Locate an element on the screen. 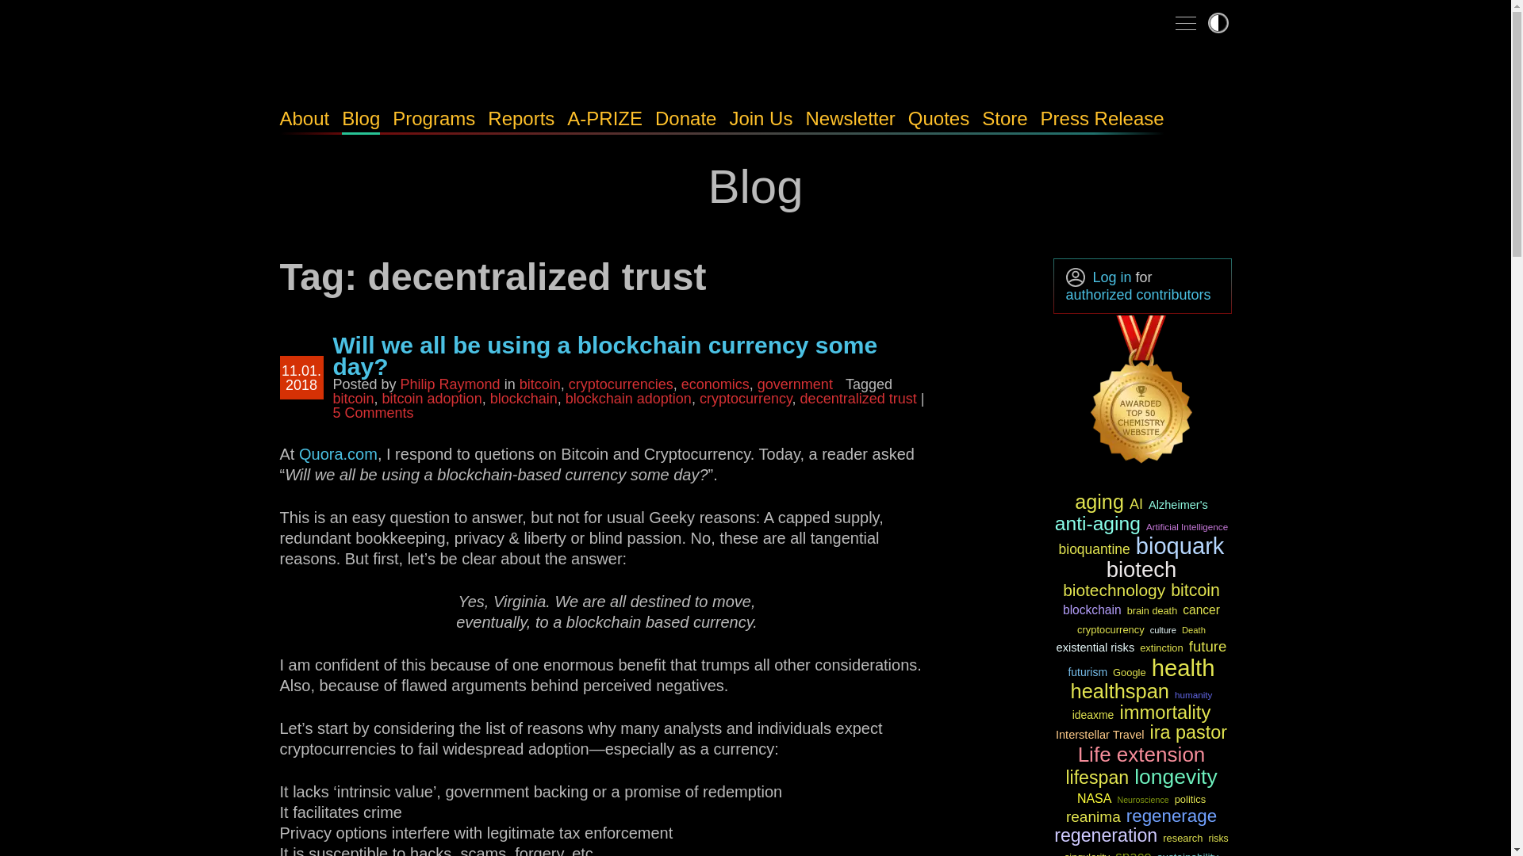 Image resolution: width=1523 pixels, height=856 pixels. Newsletter is located at coordinates (850, 119).